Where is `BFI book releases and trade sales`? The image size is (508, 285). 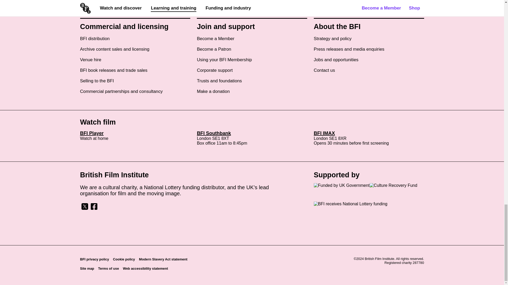 BFI book releases and trade sales is located at coordinates (113, 70).